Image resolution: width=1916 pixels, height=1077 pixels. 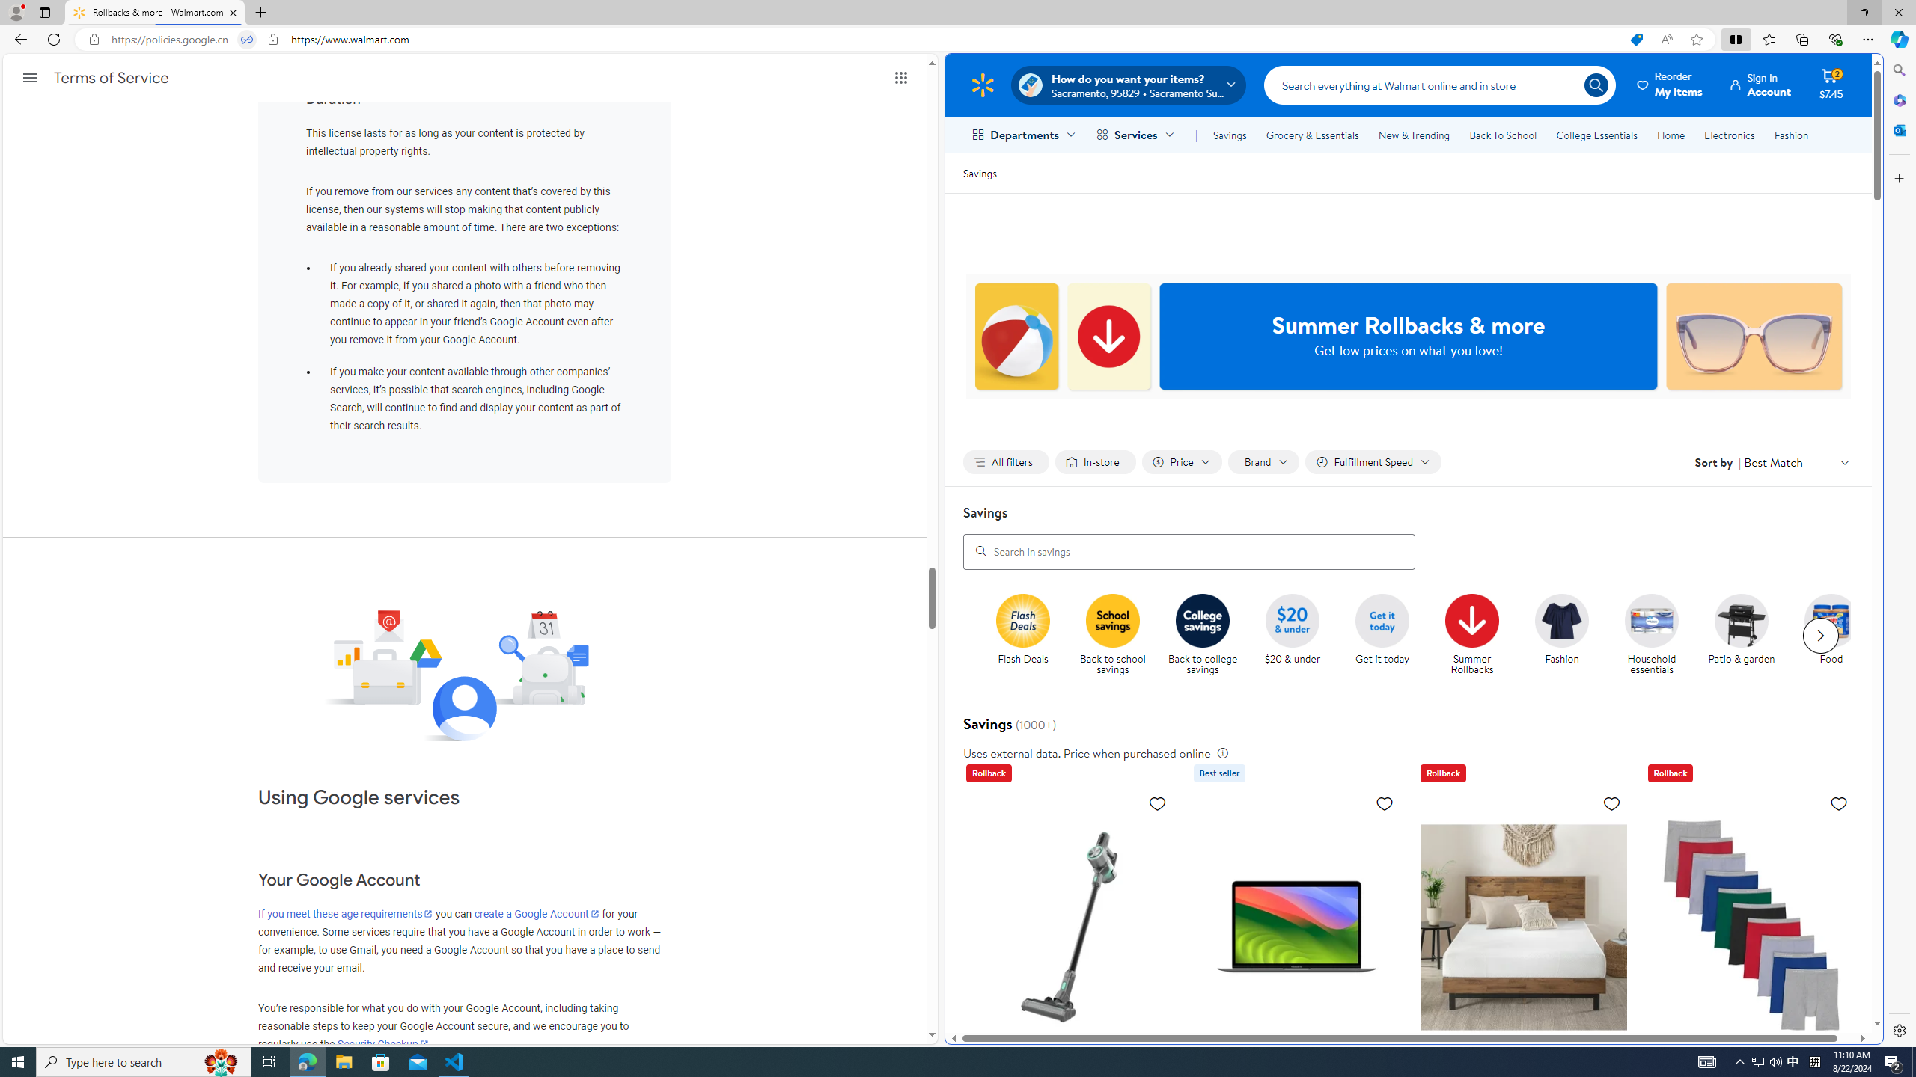 I want to click on Sign InAccount, so click(x=1761, y=85).